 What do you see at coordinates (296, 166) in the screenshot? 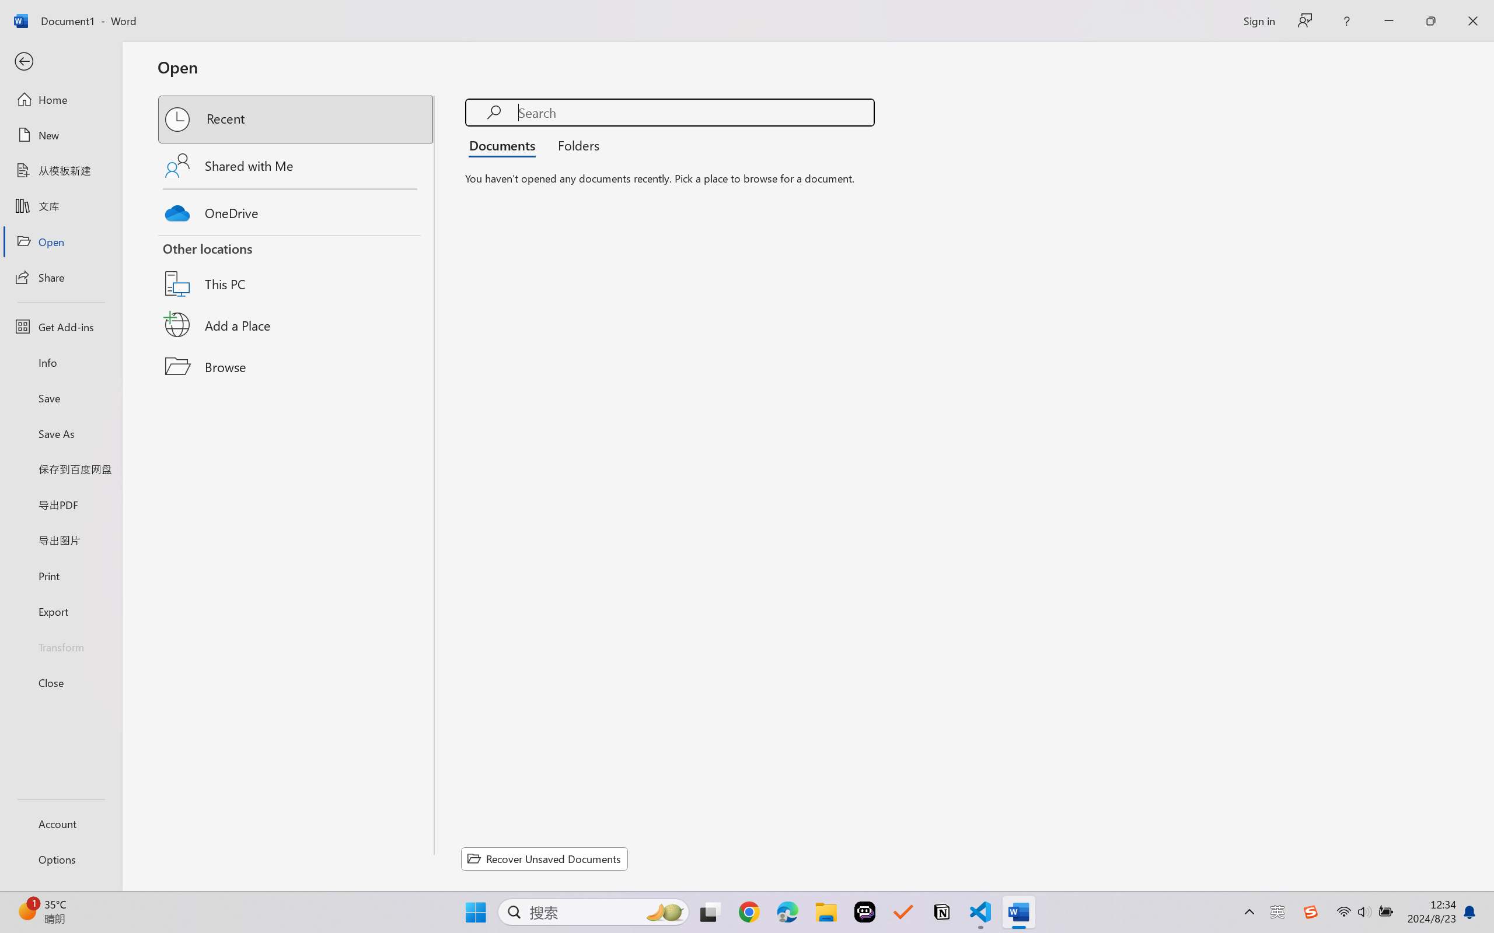
I see `Shared with Me` at bounding box center [296, 166].